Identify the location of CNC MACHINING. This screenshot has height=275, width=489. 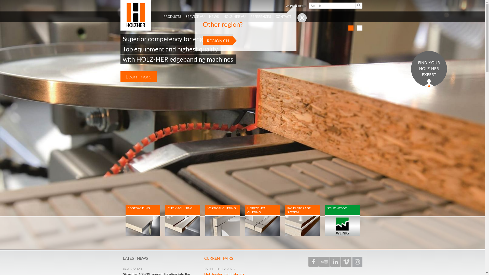
(183, 226).